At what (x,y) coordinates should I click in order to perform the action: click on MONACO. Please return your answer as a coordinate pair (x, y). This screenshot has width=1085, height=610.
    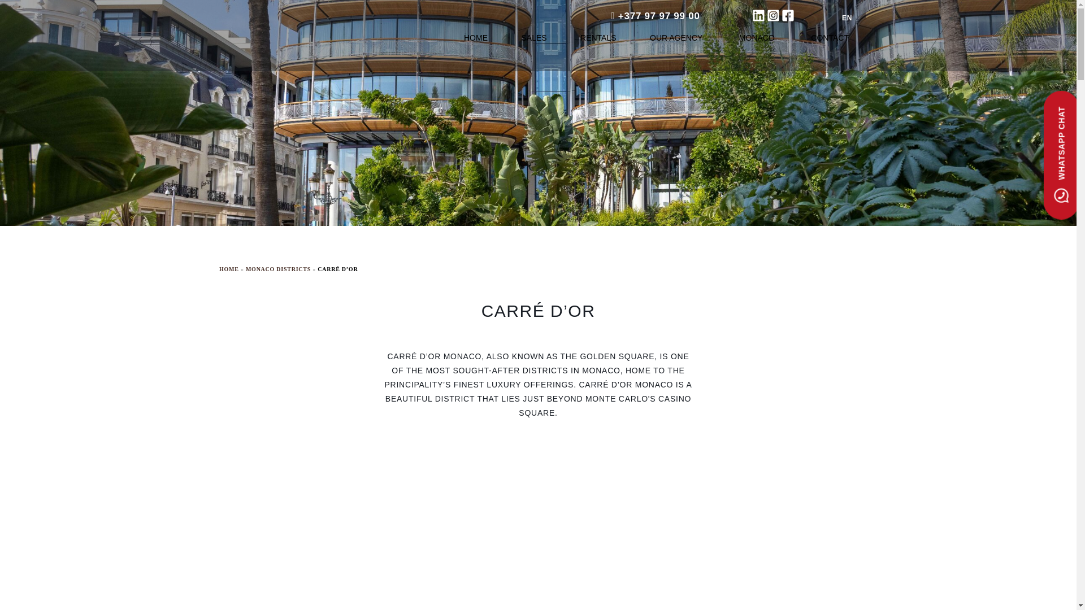
    Looking at the image, I should click on (758, 37).